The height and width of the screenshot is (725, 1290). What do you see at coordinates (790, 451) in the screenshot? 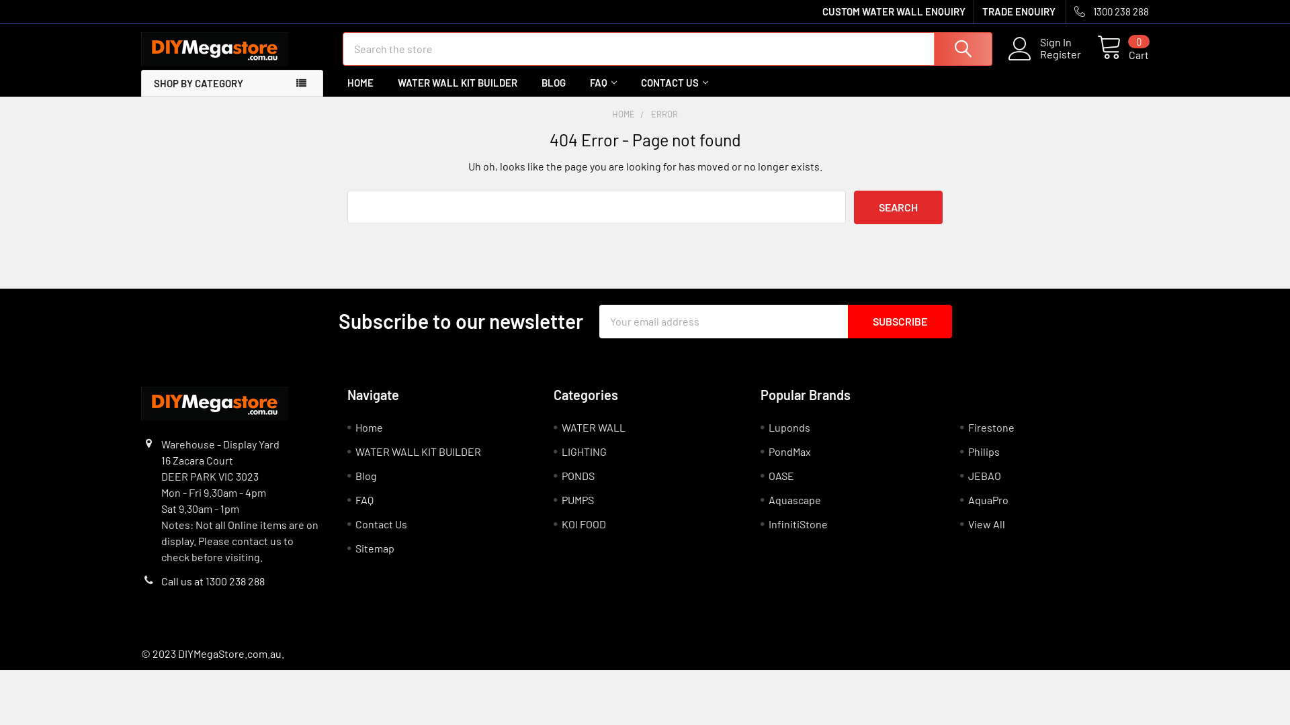
I see `PondMax` at bounding box center [790, 451].